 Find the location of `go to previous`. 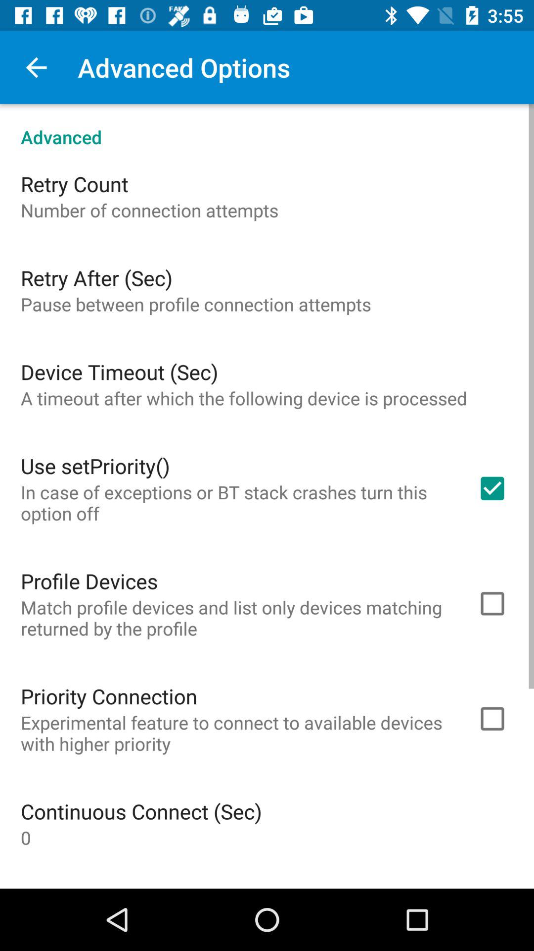

go to previous is located at coordinates (37, 67).